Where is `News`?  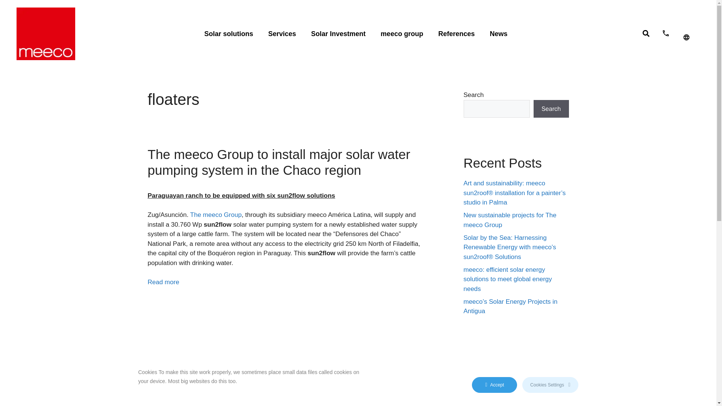
News is located at coordinates (498, 34).